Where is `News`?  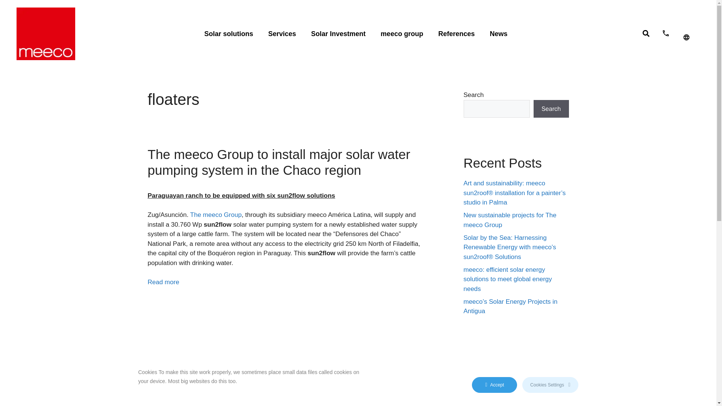
News is located at coordinates (498, 34).